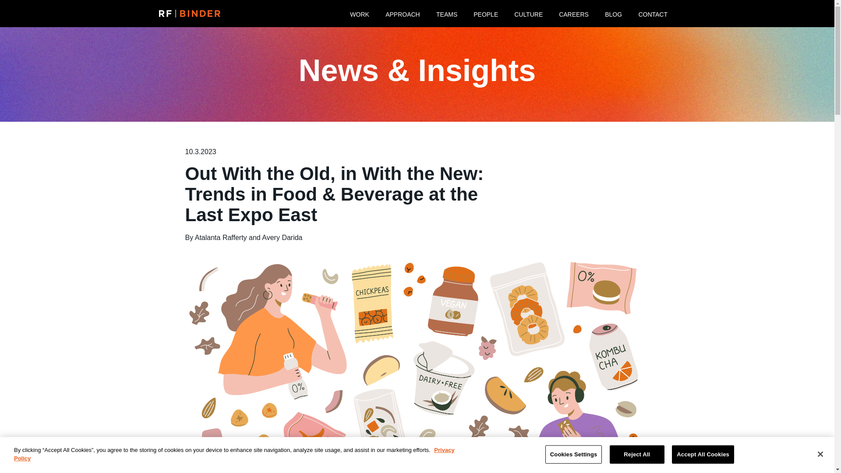  Describe the element at coordinates (447, 13) in the screenshot. I see `TEAMS` at that location.